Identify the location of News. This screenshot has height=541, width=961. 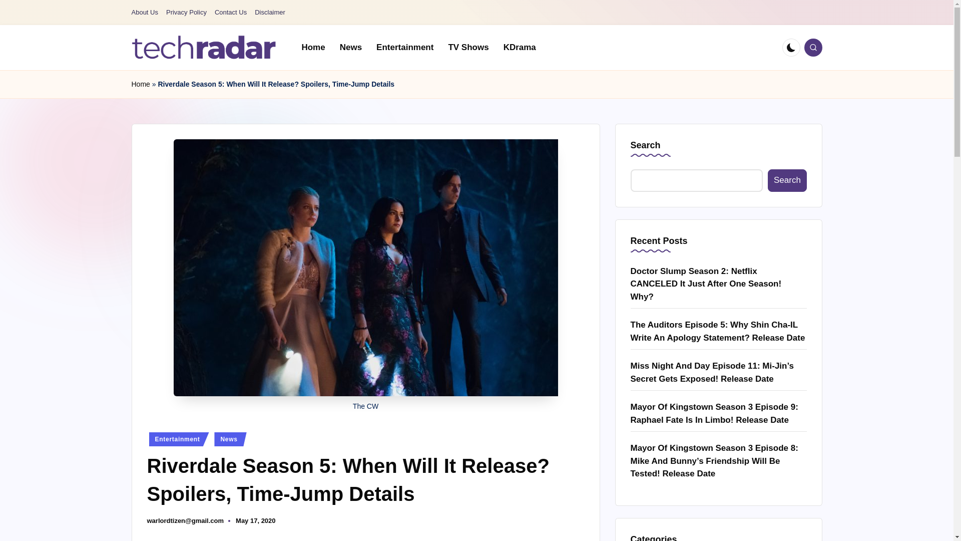
(350, 47).